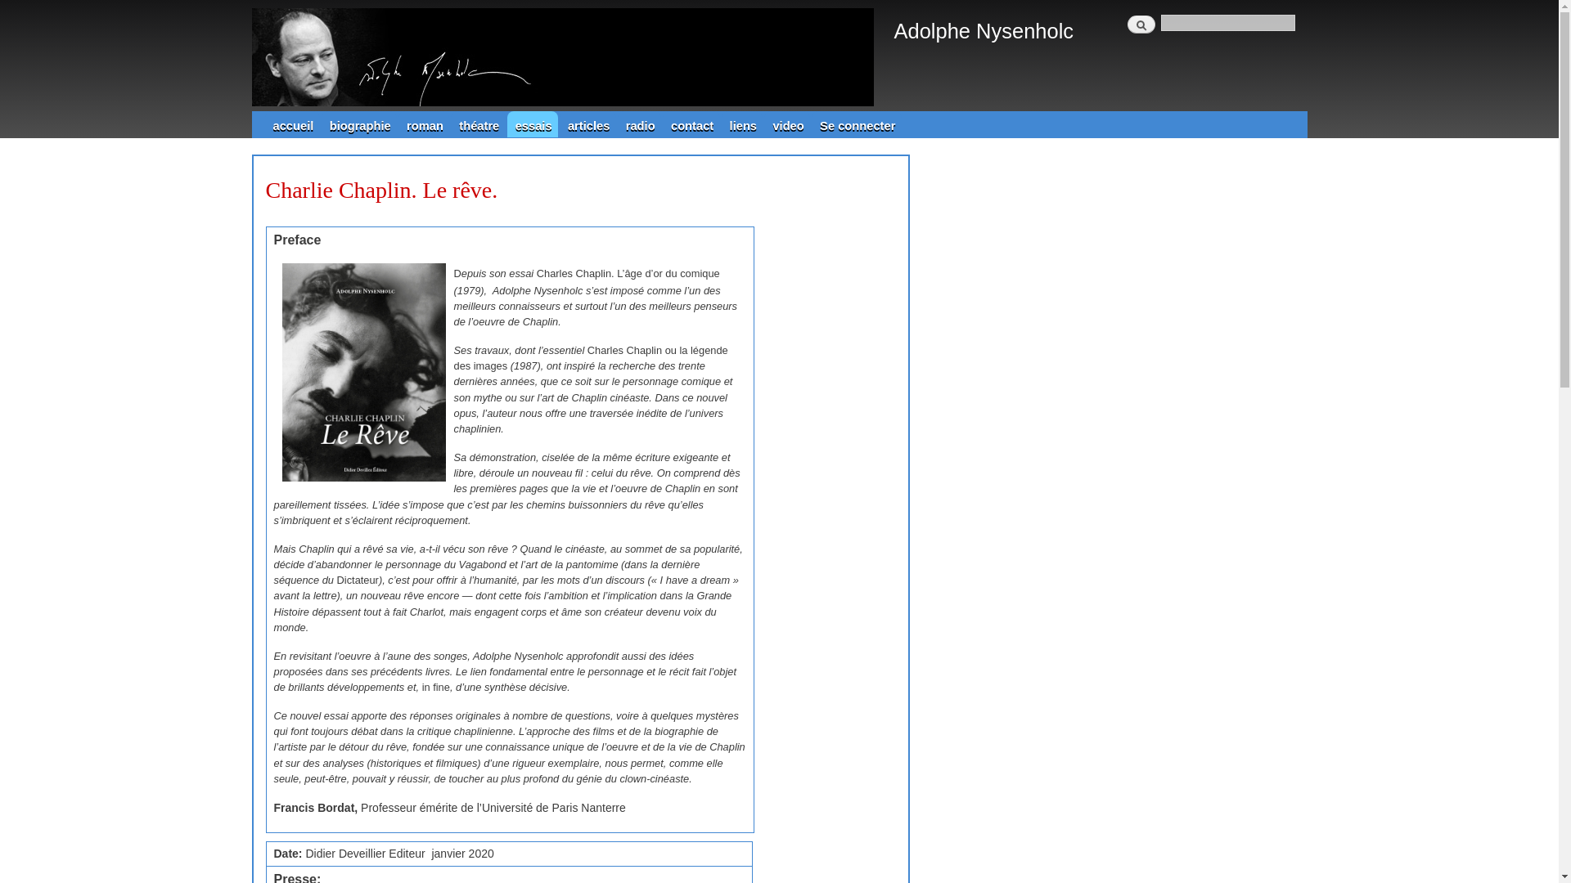 The image size is (1571, 883). Describe the element at coordinates (748, 2) in the screenshot. I see `Aller au contenu principal` at that location.